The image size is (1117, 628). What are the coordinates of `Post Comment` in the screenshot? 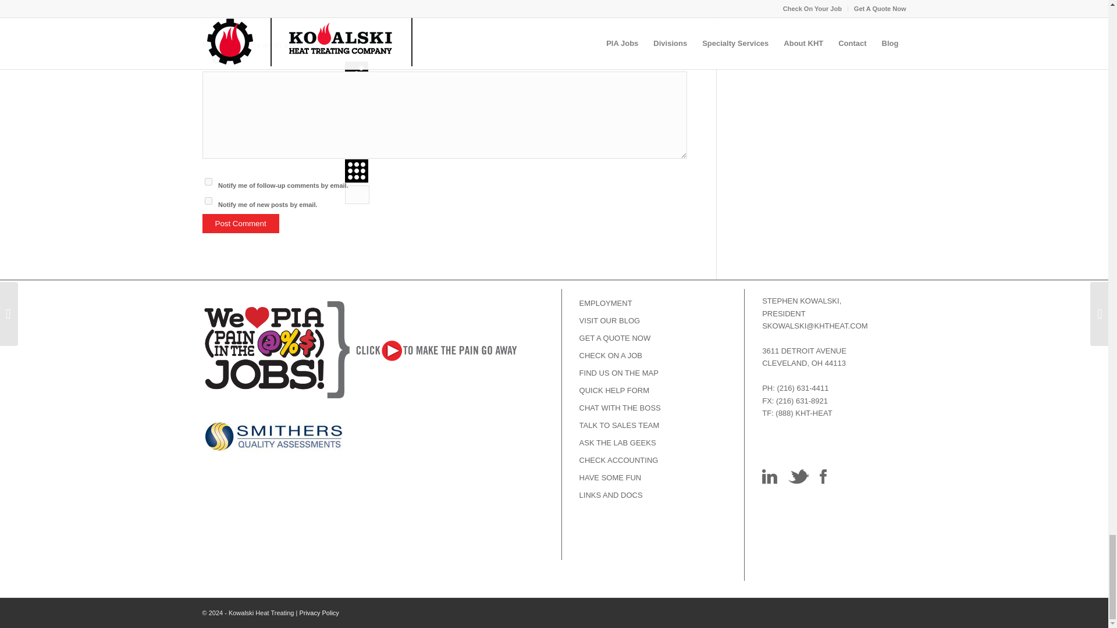 It's located at (241, 223).